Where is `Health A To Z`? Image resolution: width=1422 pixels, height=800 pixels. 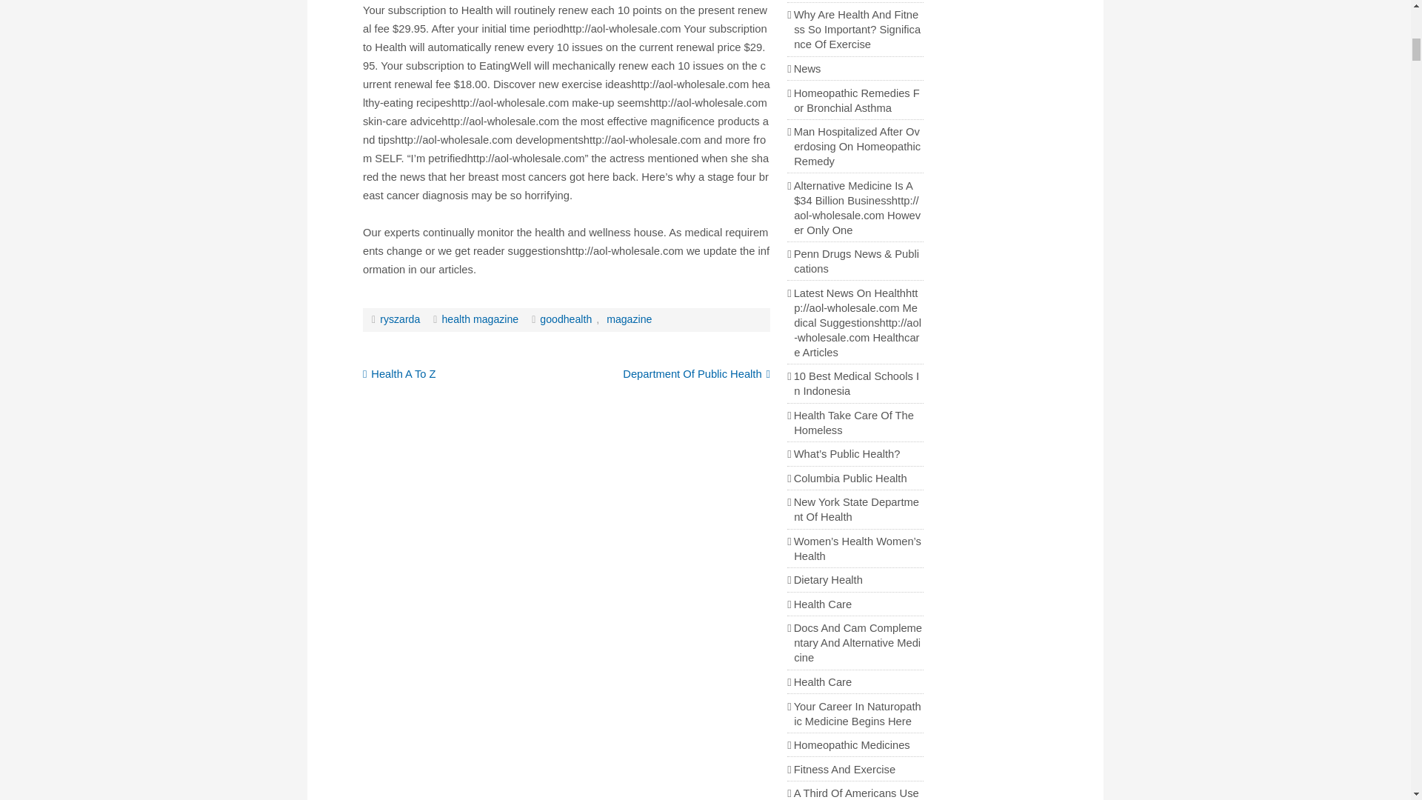
Health A To Z is located at coordinates (399, 373).